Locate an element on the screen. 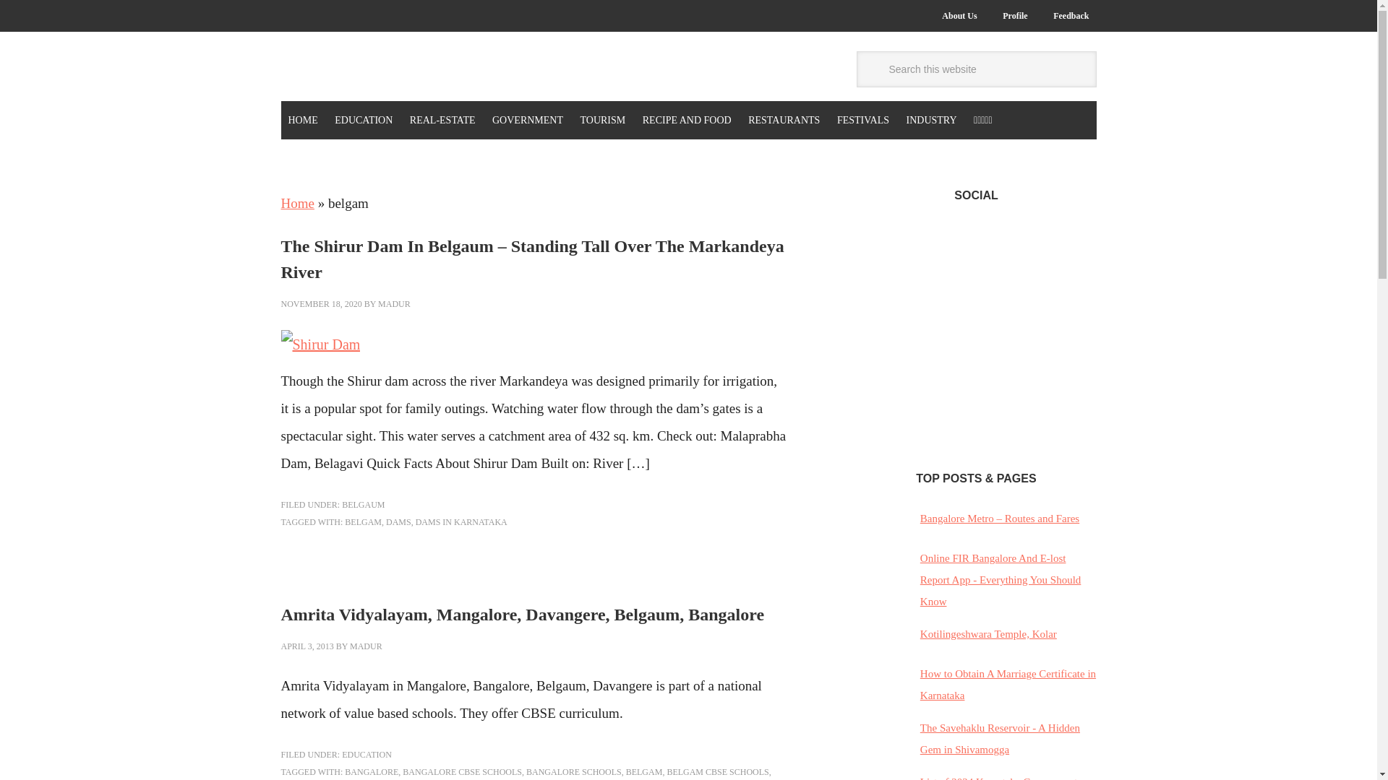  KARNATAKA.COM is located at coordinates (377, 69).